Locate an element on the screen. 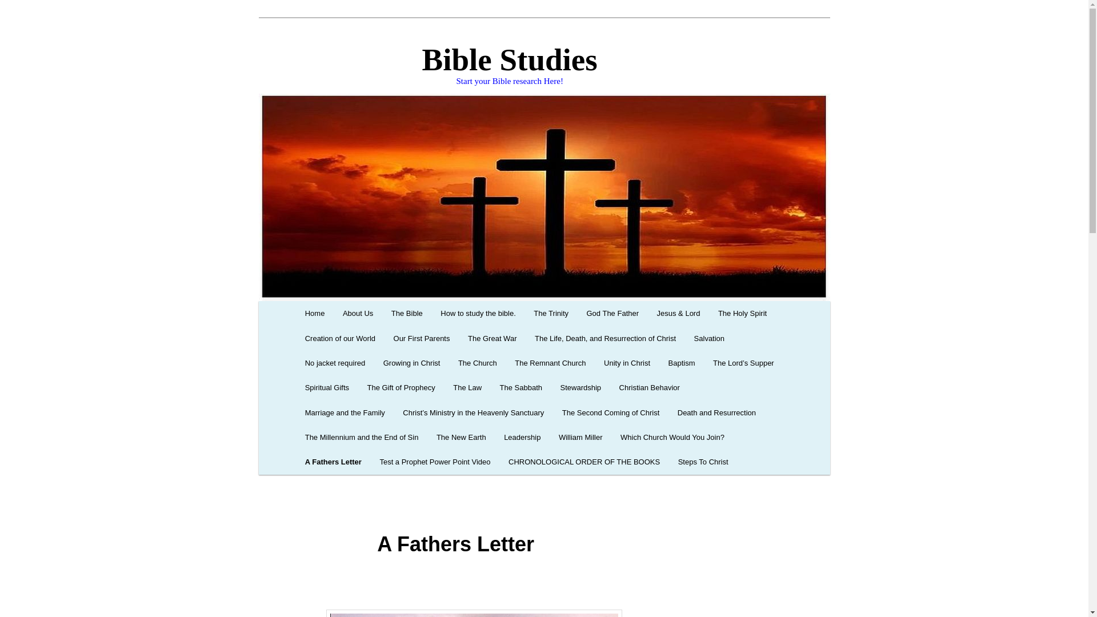 The width and height of the screenshot is (1097, 617). The Sabbath is located at coordinates (521, 387).